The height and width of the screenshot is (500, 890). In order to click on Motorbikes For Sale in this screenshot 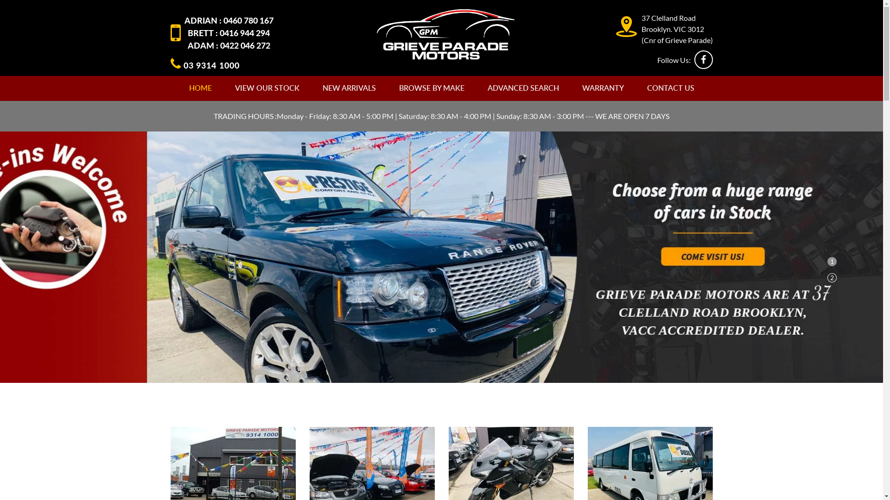, I will do `click(511, 472)`.